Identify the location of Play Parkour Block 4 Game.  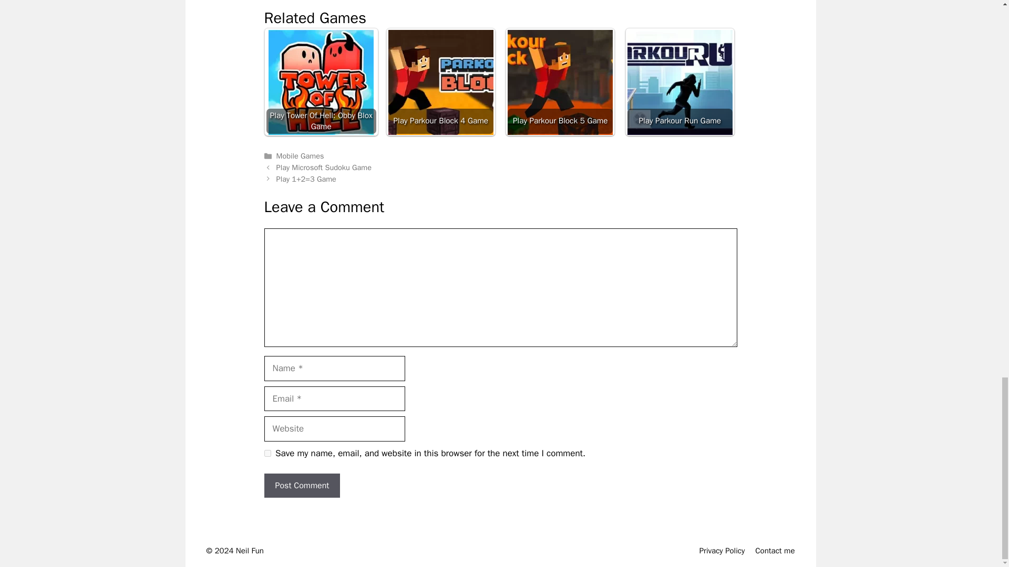
(440, 82).